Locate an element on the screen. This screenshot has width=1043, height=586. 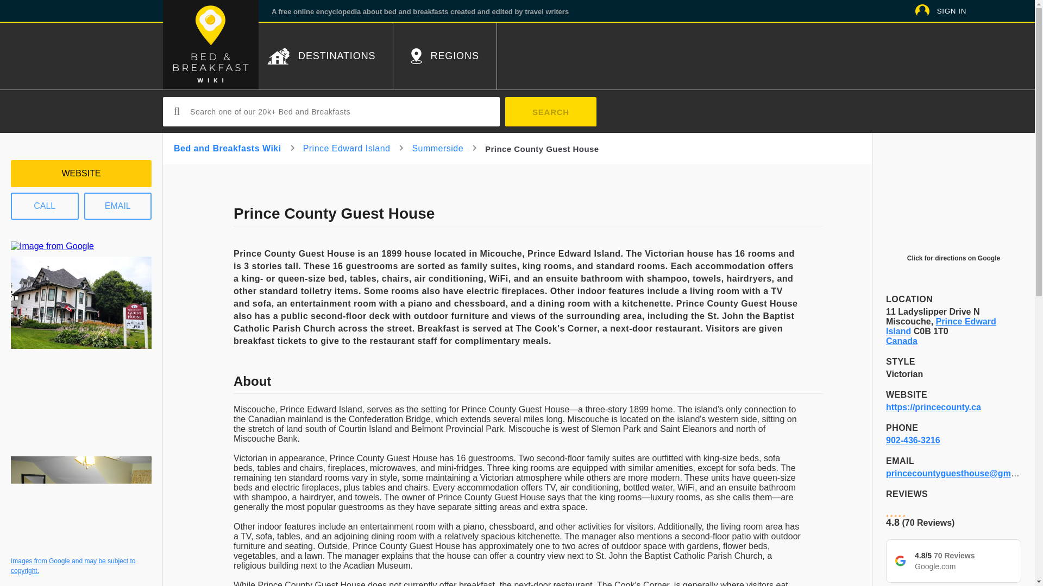
REGIONS is located at coordinates (444, 56).